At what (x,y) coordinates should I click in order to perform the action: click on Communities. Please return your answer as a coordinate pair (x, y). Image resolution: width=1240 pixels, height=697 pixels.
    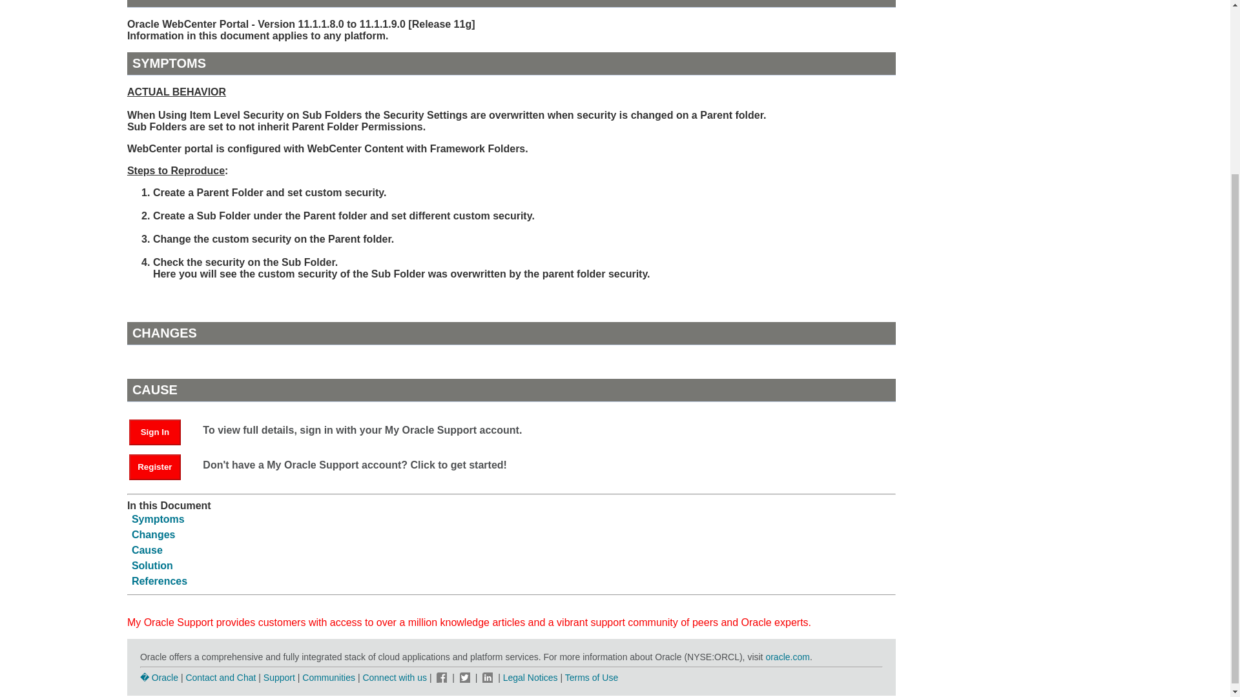
    Looking at the image, I should click on (328, 678).